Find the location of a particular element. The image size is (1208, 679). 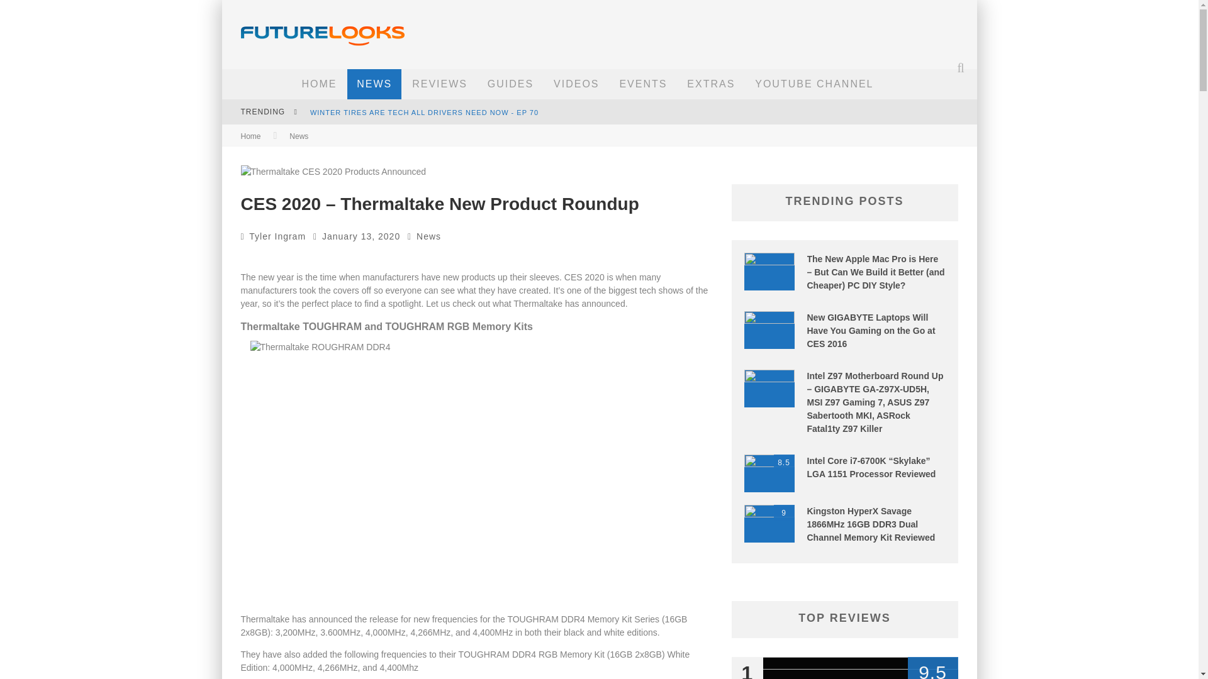

REVIEWS is located at coordinates (439, 84).